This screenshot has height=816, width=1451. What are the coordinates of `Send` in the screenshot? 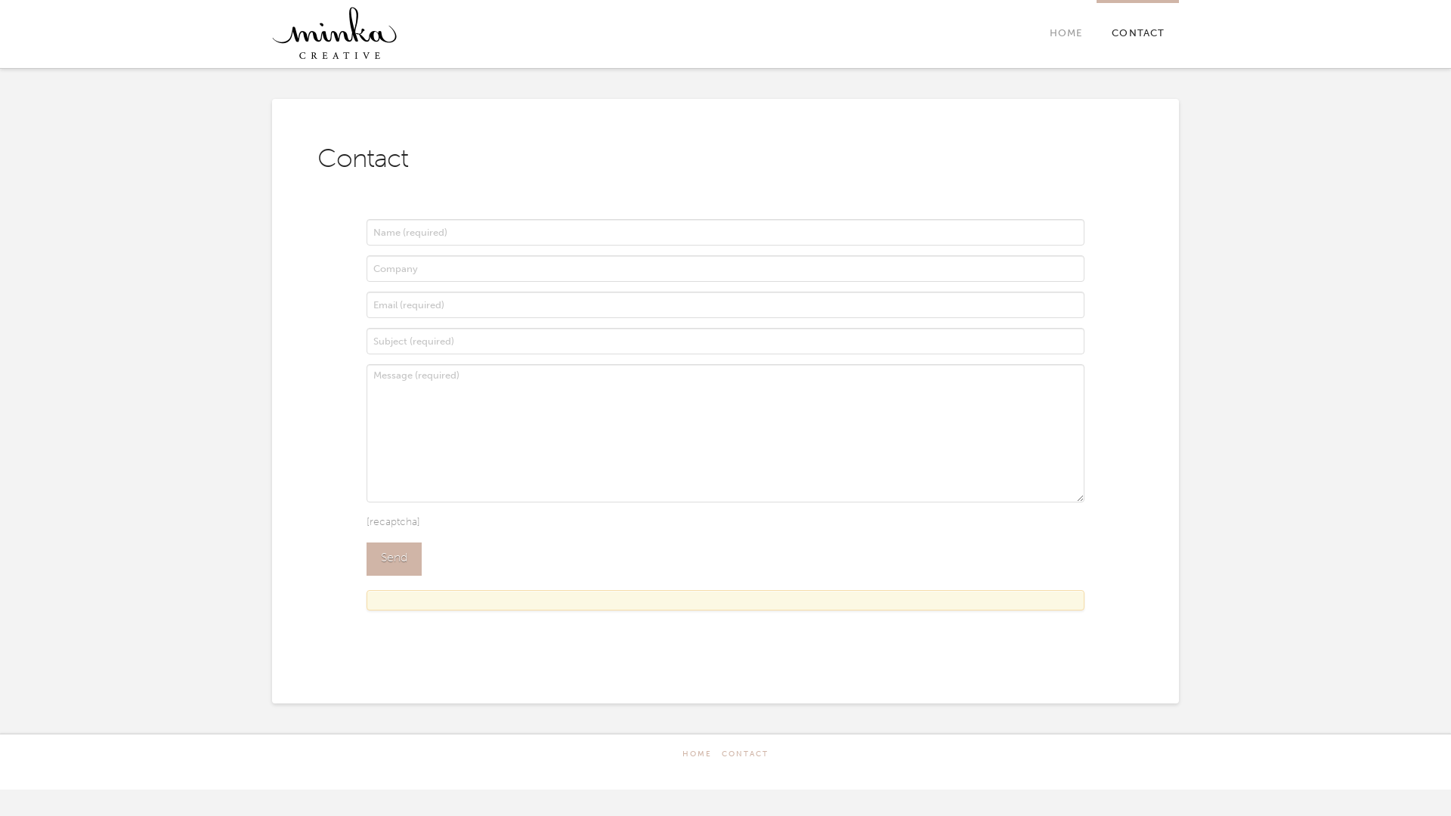 It's located at (394, 559).